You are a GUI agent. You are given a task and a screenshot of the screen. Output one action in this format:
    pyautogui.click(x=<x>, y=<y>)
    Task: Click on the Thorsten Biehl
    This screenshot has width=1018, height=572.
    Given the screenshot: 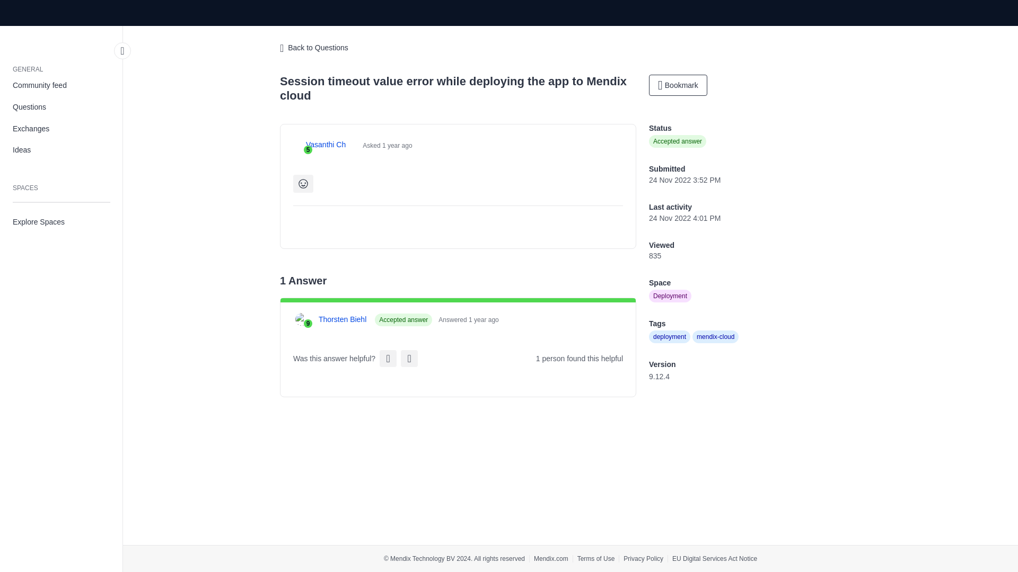 What is the action you would take?
    pyautogui.click(x=343, y=319)
    